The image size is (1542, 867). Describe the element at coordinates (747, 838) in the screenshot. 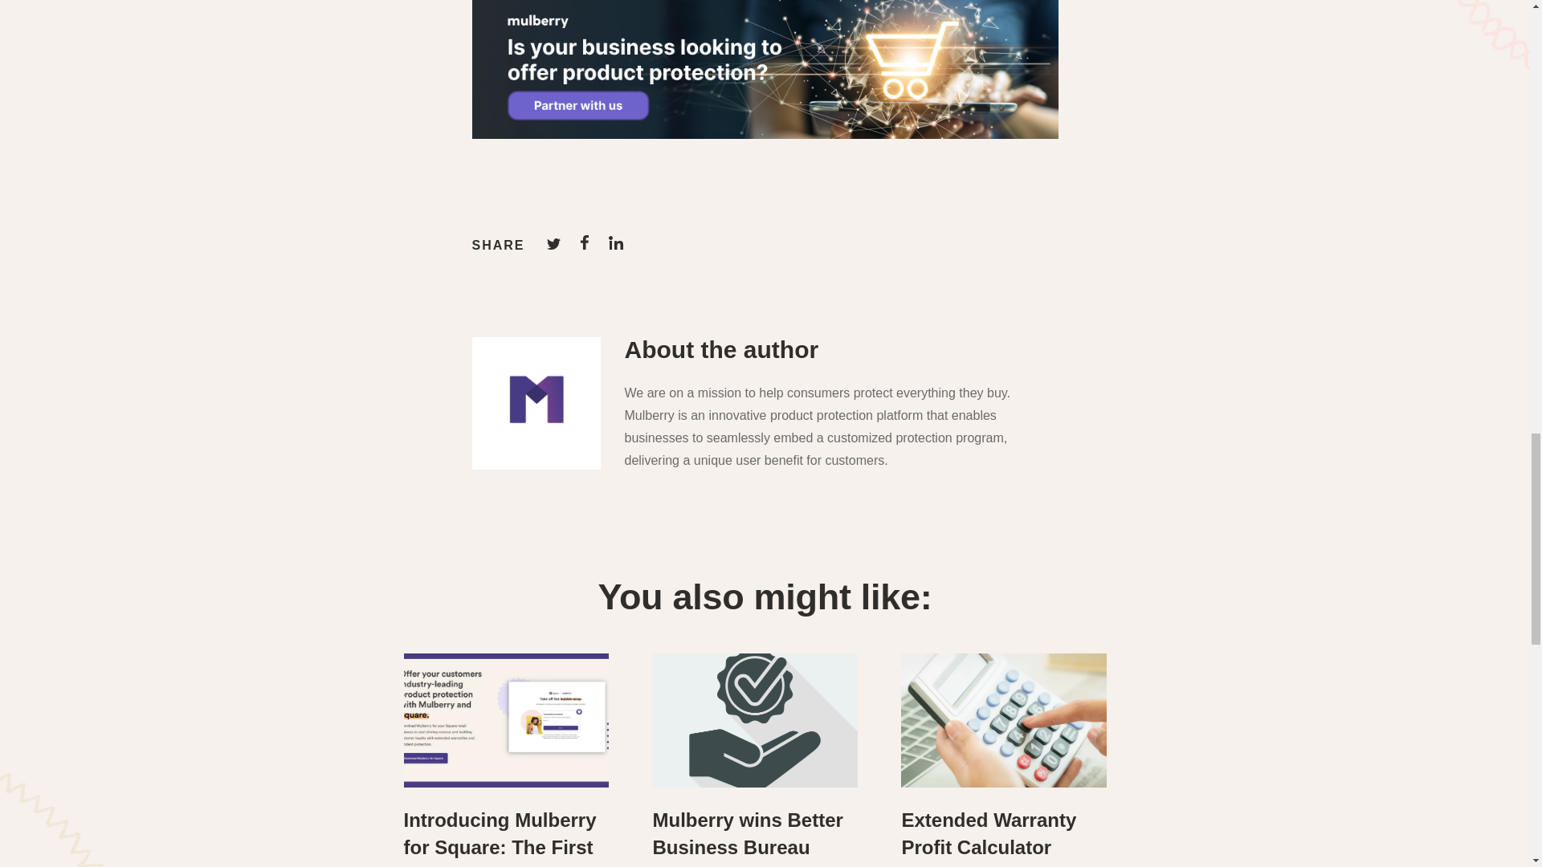

I see `Mulberry wins Better Business Bureau Accreditation` at that location.